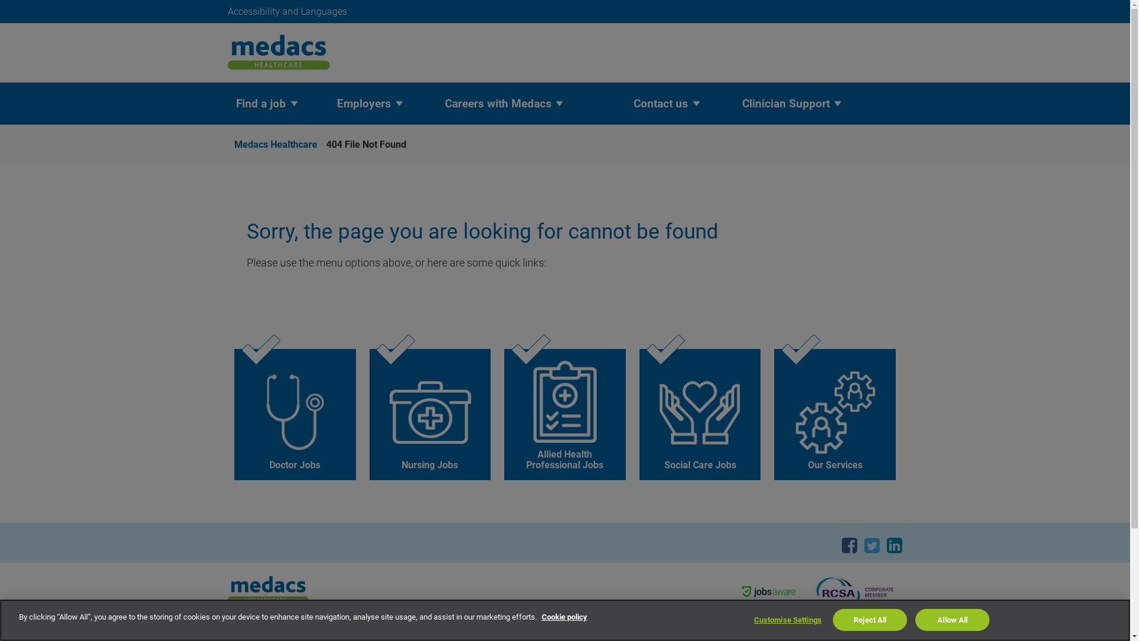  Describe the element at coordinates (565, 617) in the screenshot. I see `Cookie policy` at that location.